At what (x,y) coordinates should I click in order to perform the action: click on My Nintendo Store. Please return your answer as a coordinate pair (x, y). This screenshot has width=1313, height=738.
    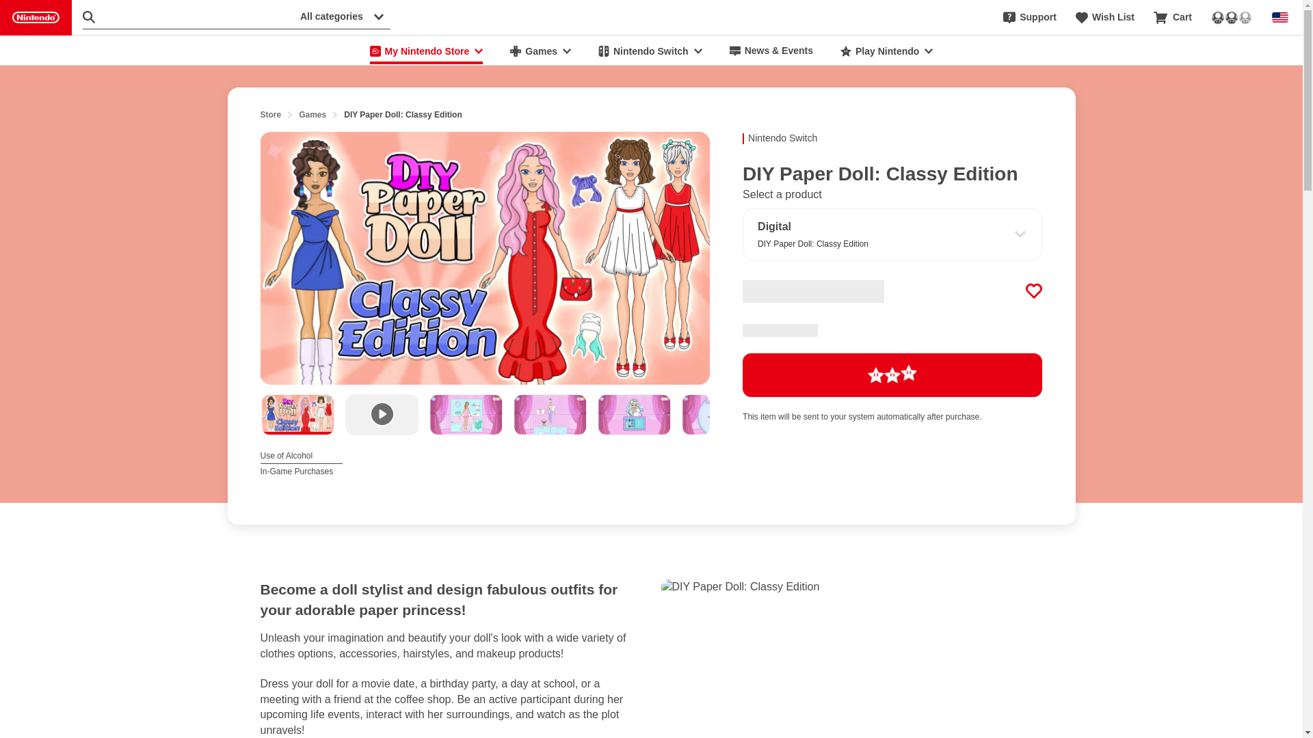
    Looking at the image, I should click on (427, 51).